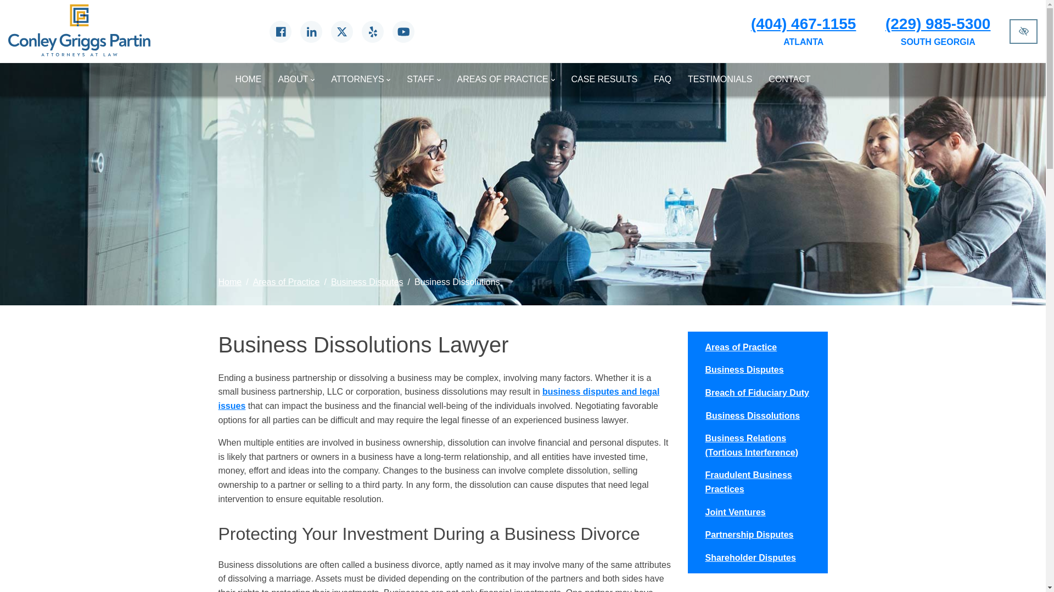 The image size is (1054, 592). I want to click on HOME, so click(248, 79).